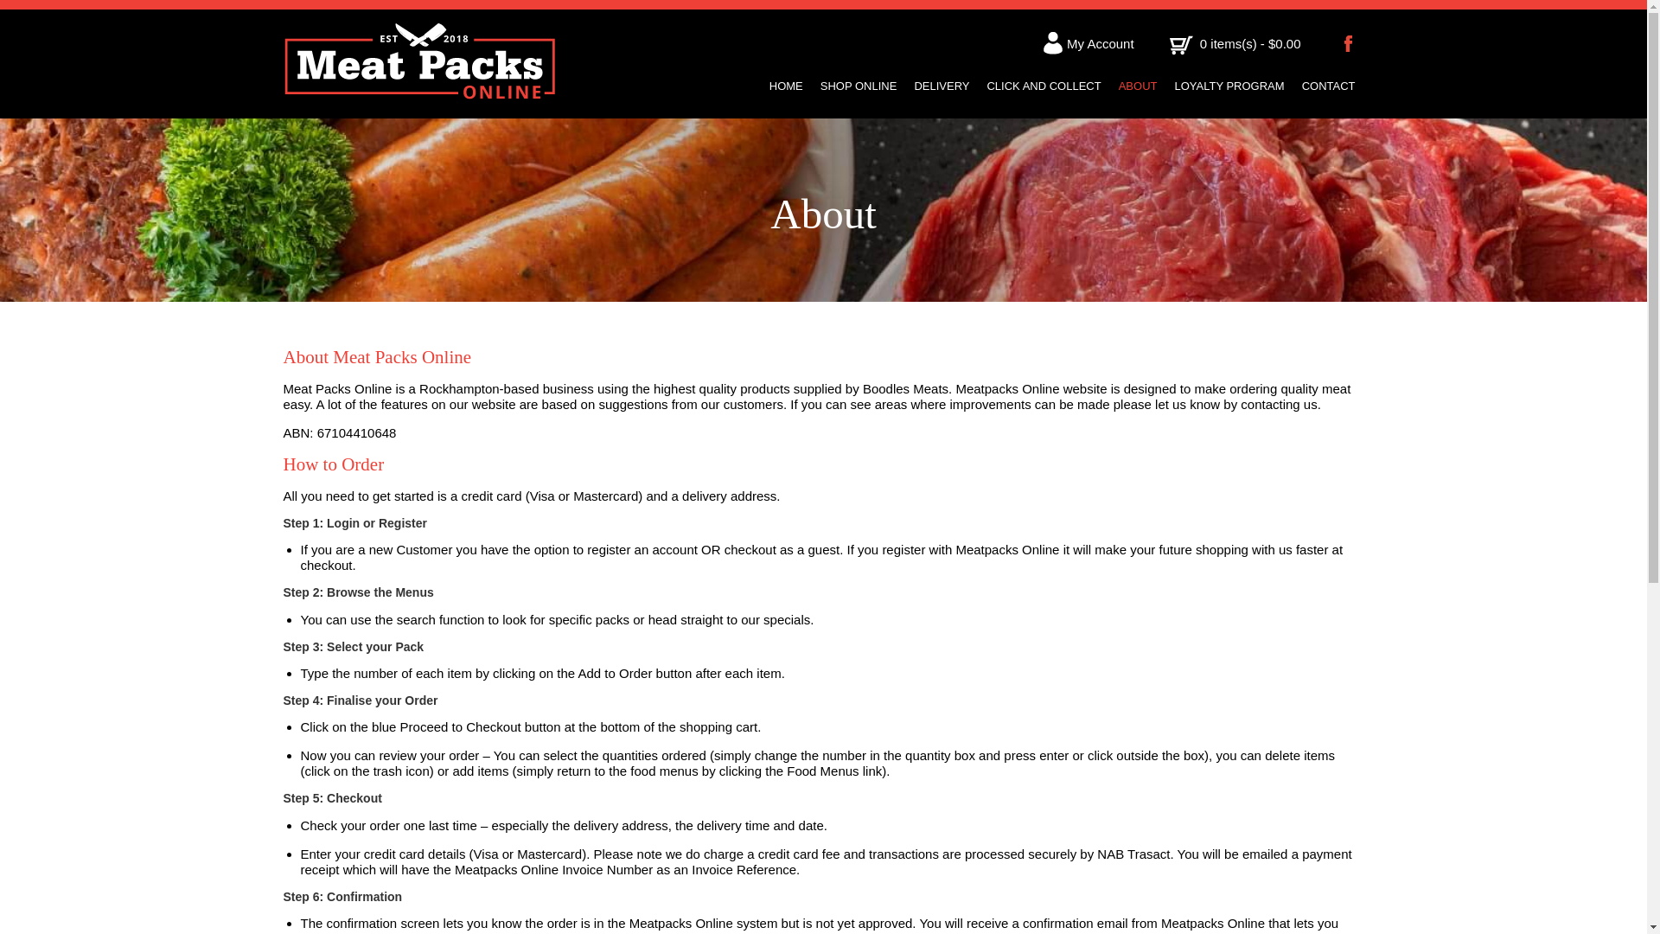 This screenshot has width=1660, height=934. I want to click on CLICK AND COLLECT, so click(1043, 86).